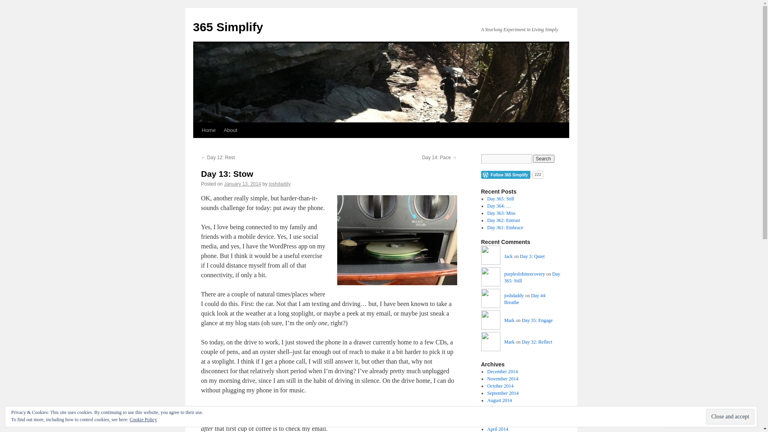 This screenshot has height=432, width=768. Describe the element at coordinates (490, 278) in the screenshot. I see `purpleslobinrecovery` at that location.